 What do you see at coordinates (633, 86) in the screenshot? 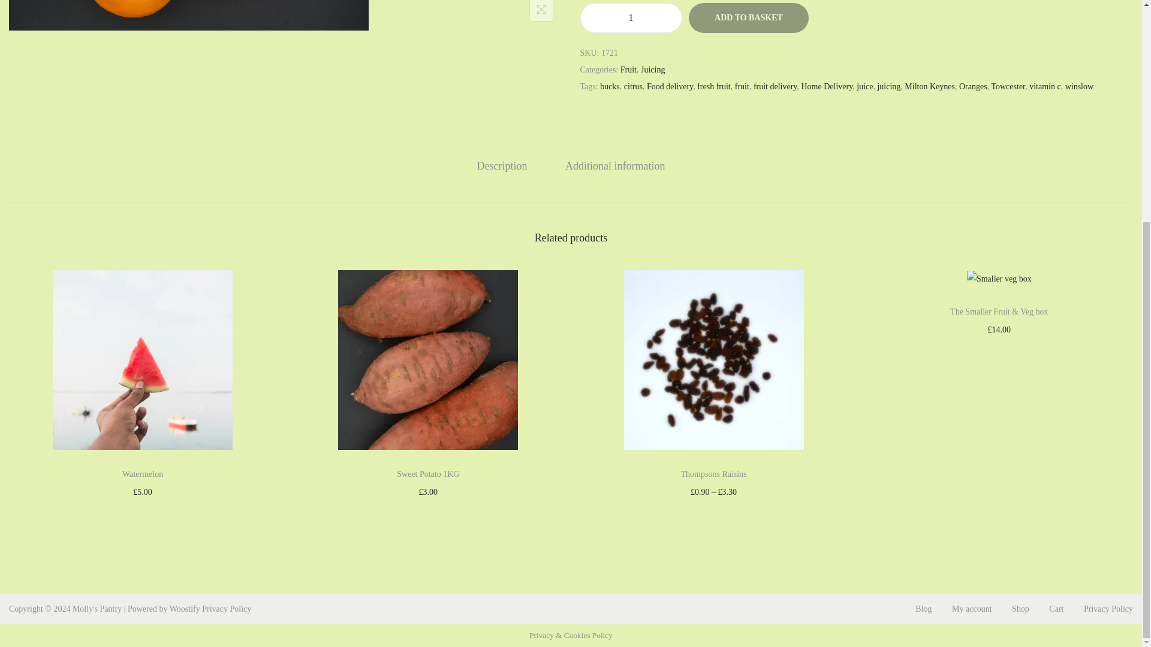
I see `citrus` at bounding box center [633, 86].